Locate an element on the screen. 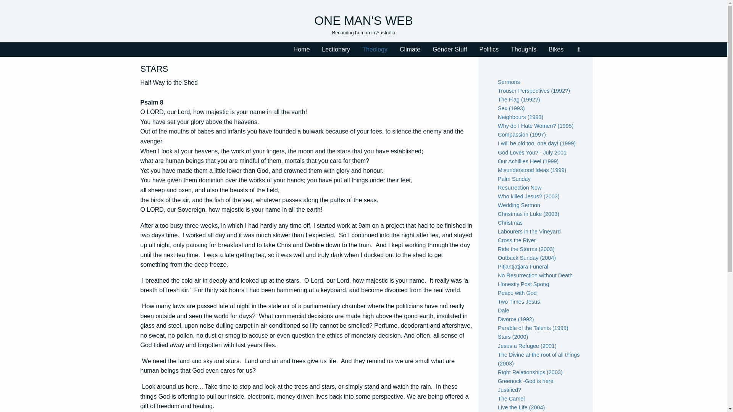 The image size is (733, 412). Two Times Jesus is located at coordinates (518, 302).